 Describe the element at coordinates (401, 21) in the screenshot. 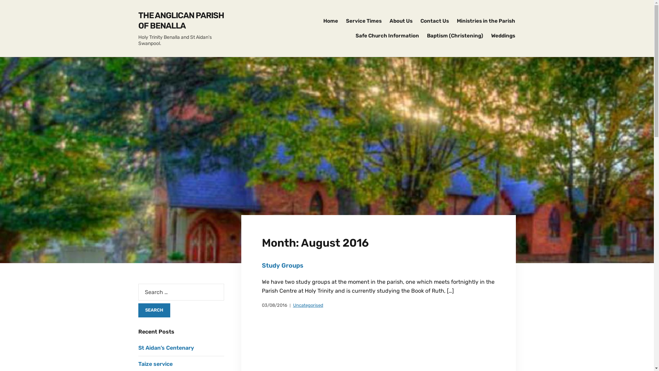

I see `About Us` at that location.